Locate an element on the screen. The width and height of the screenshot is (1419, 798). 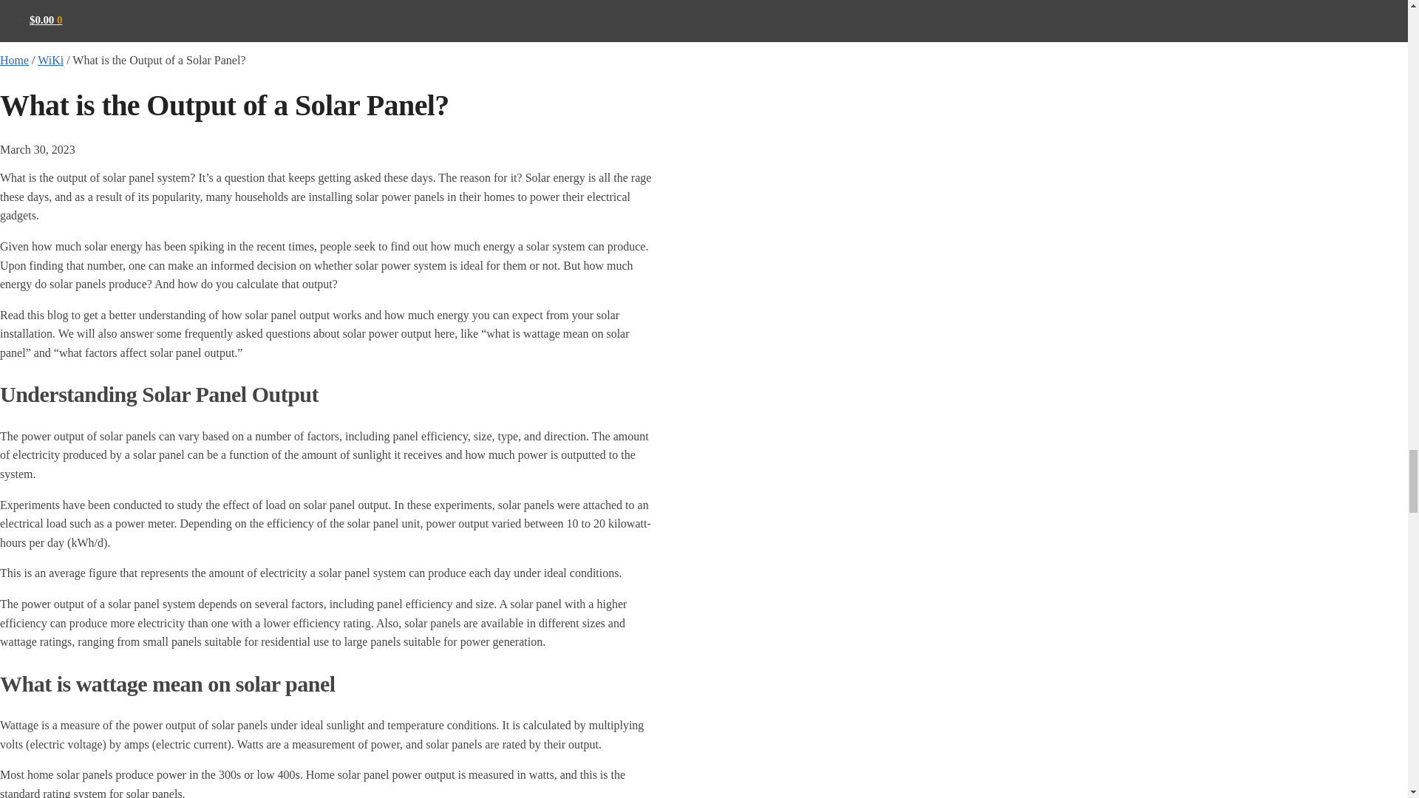
View your shopping cart is located at coordinates (46, 19).